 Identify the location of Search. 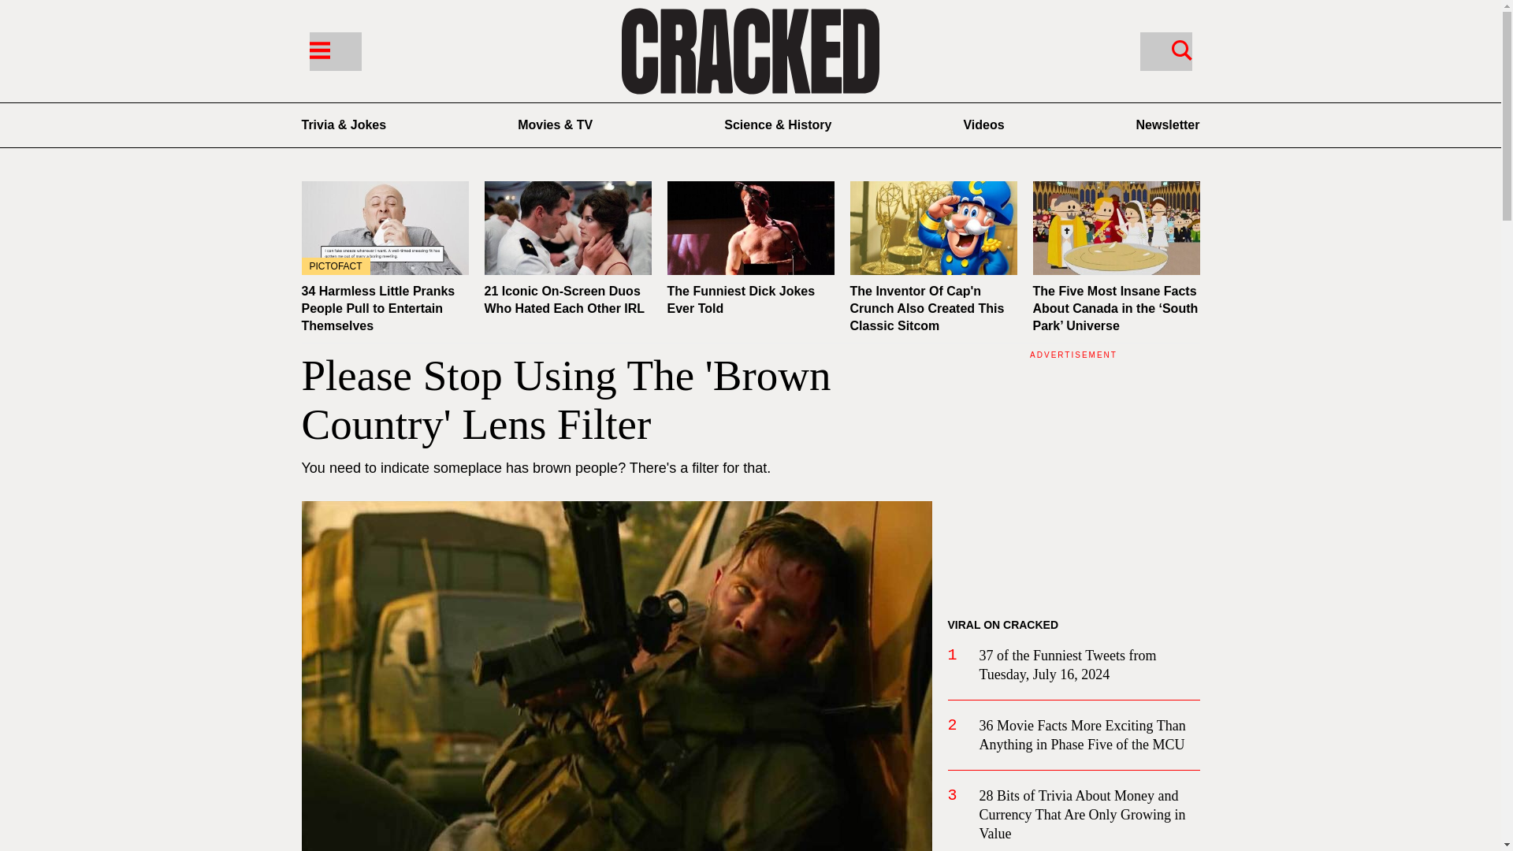
(1165, 50).